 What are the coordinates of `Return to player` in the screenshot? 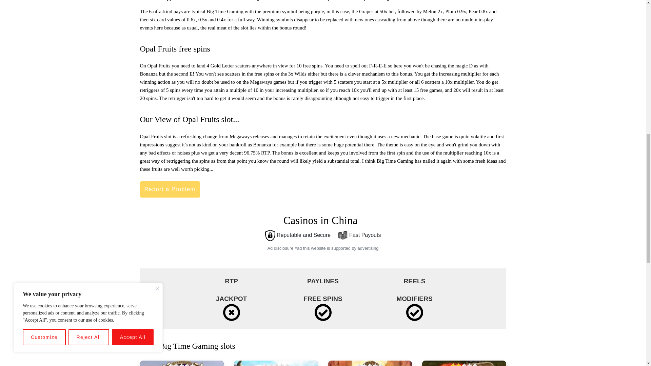 It's located at (231, 281).